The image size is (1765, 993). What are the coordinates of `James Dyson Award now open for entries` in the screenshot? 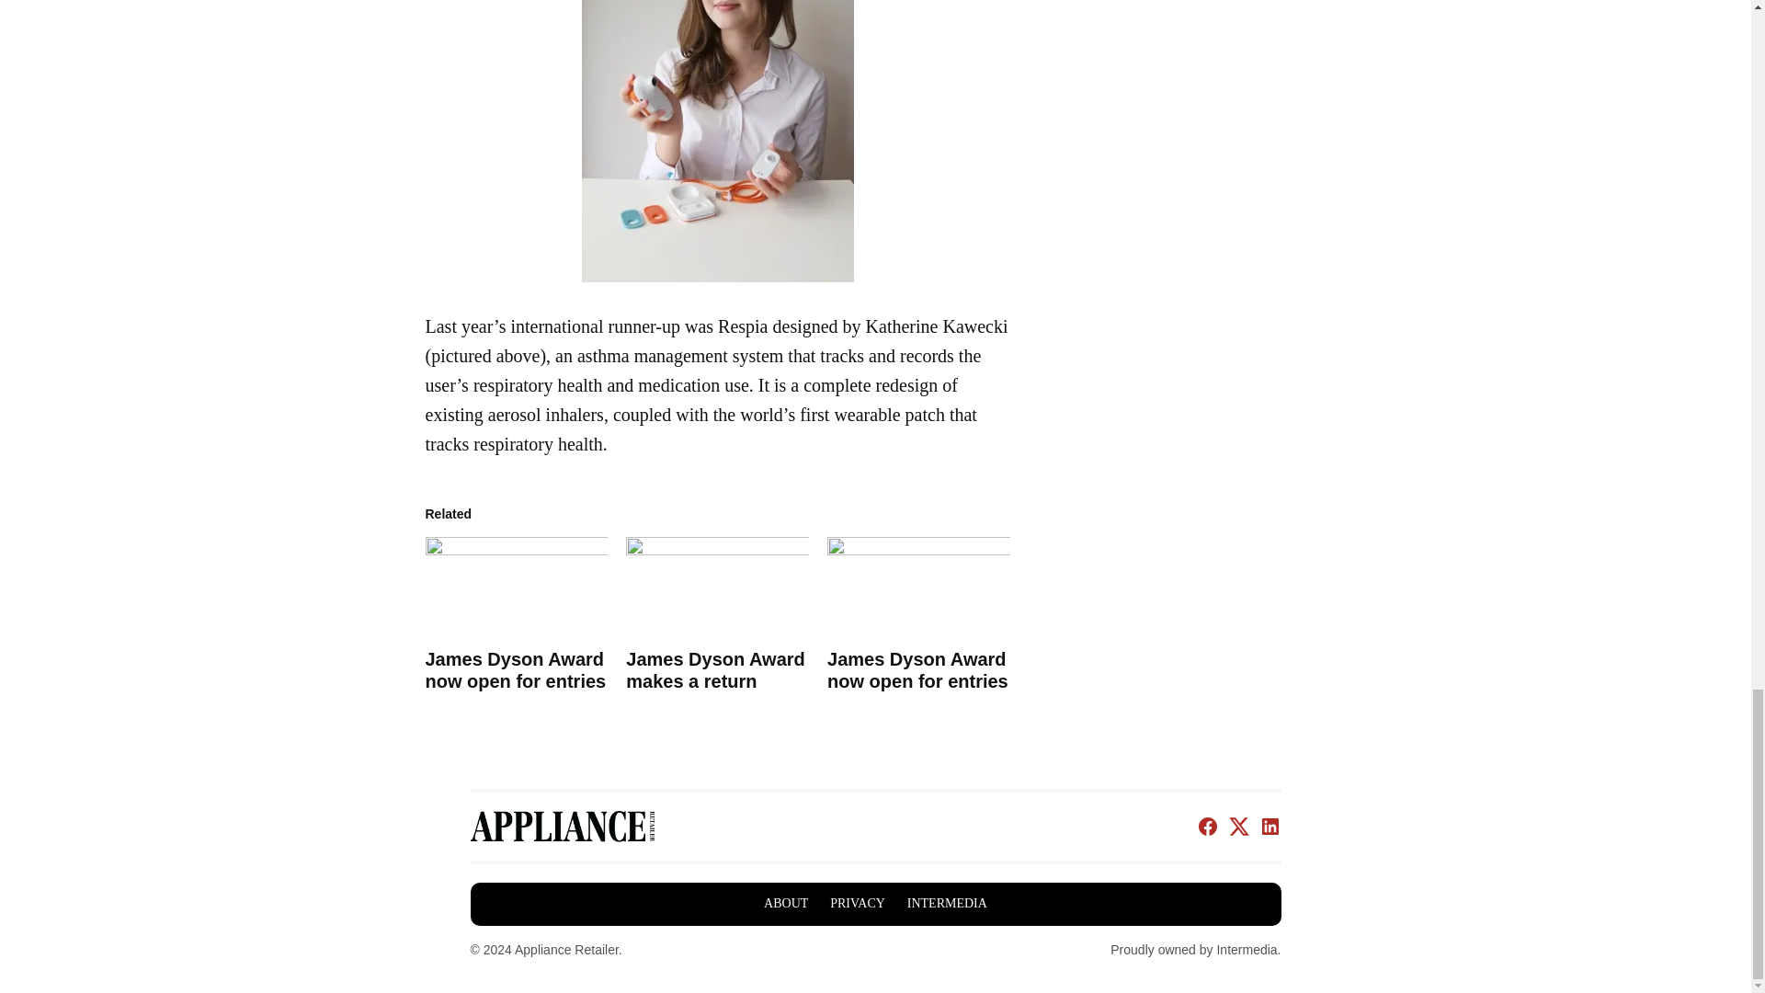 It's located at (918, 587).